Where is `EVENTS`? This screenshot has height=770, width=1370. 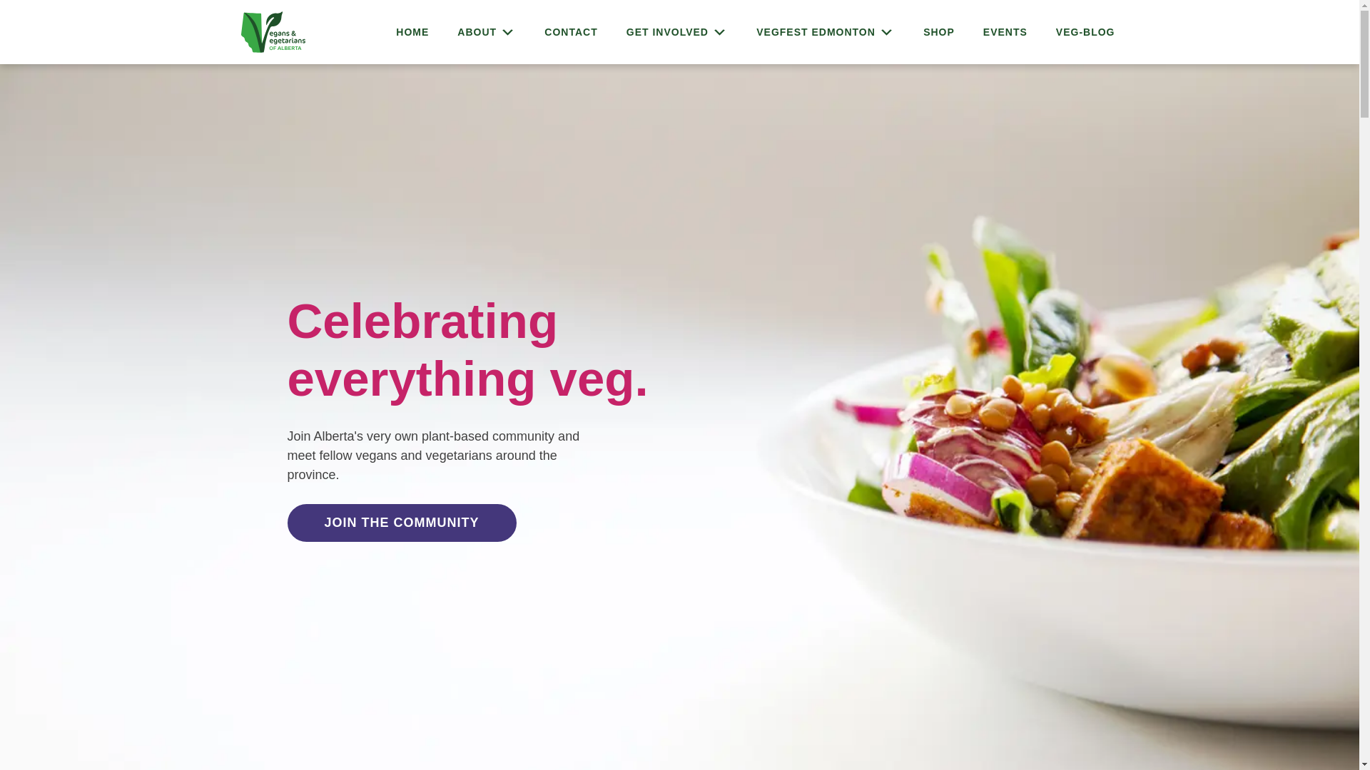
EVENTS is located at coordinates (1005, 31).